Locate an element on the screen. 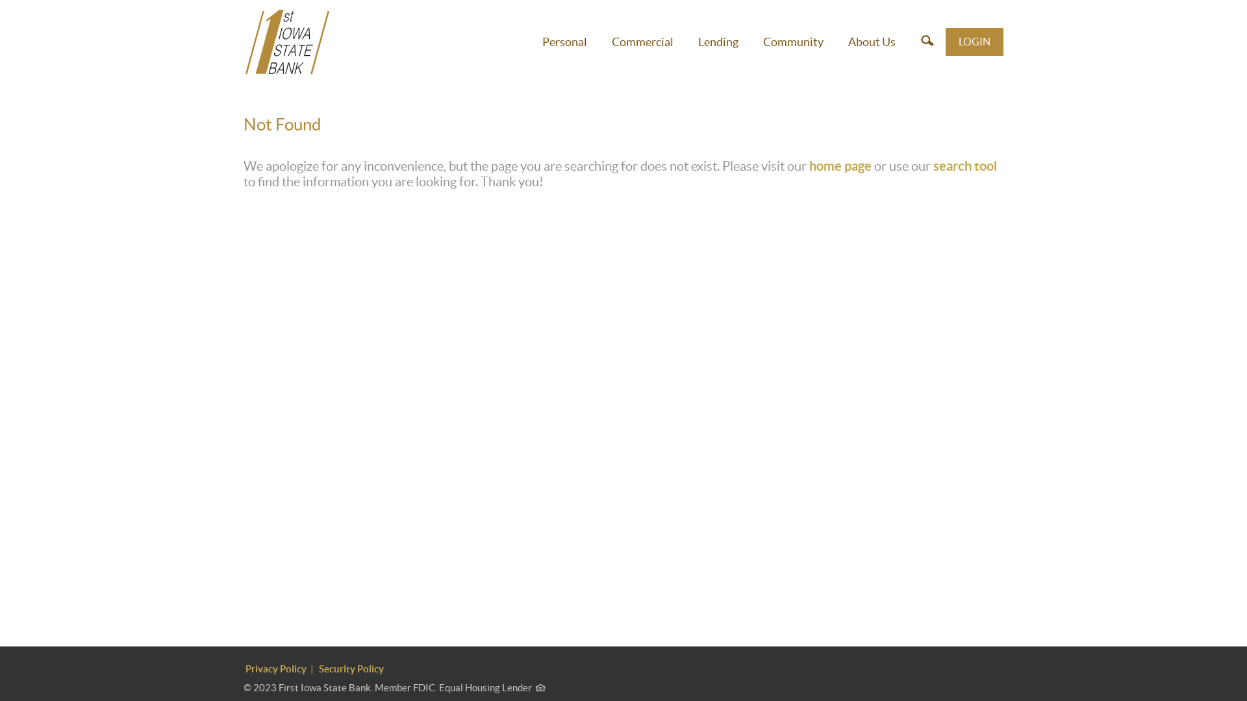  Privacy Policy is located at coordinates (276, 669).